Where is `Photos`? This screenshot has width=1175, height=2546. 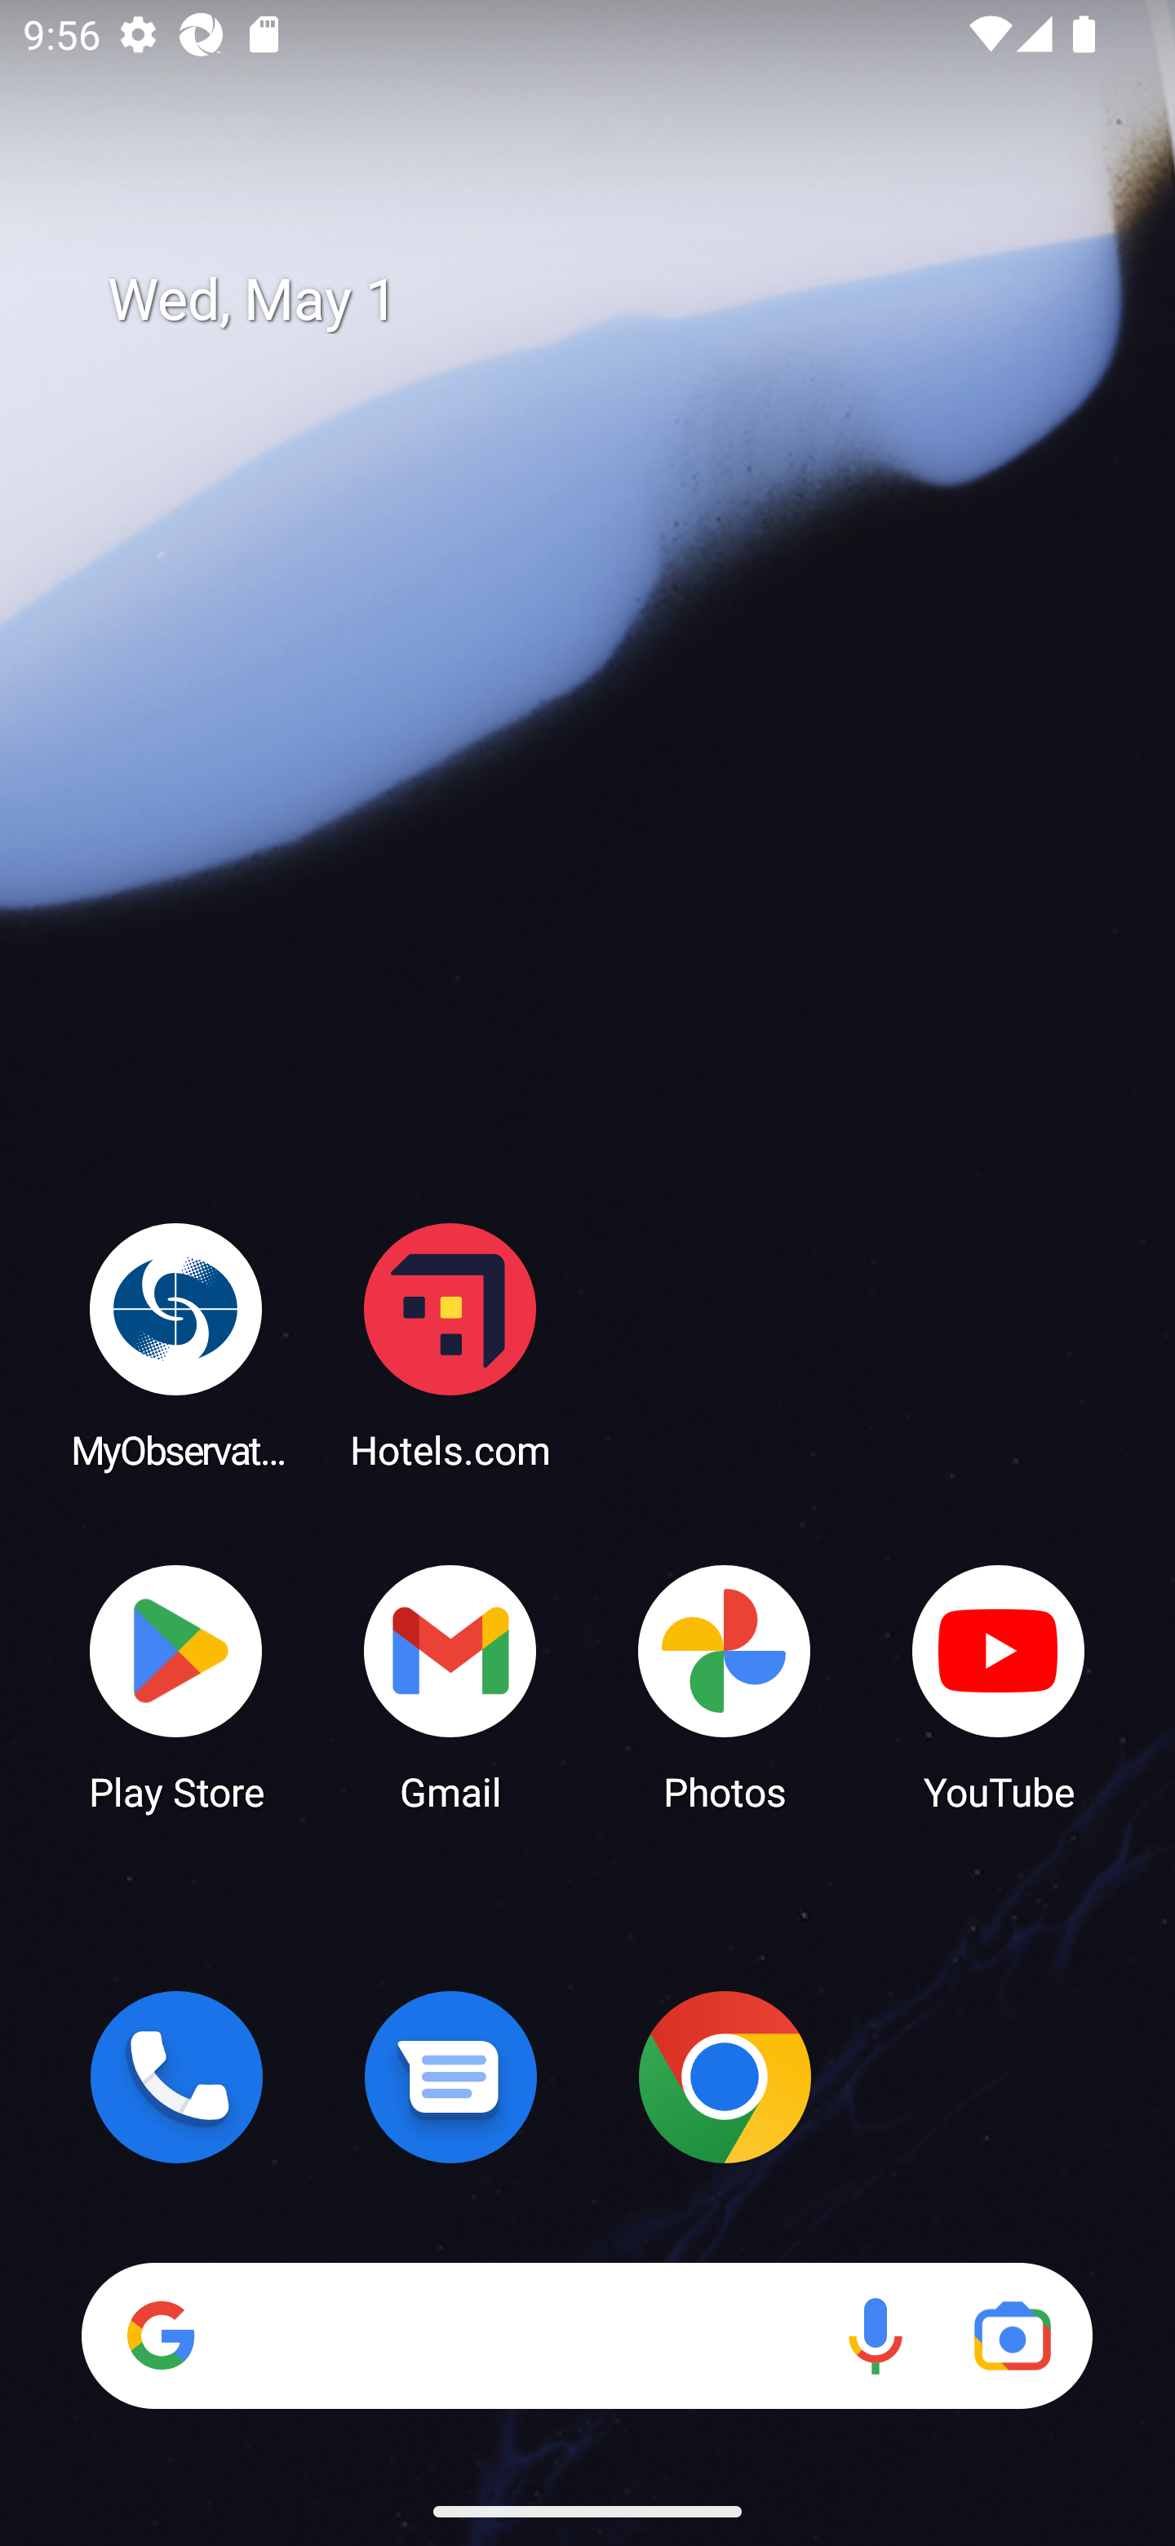 Photos is located at coordinates (725, 1686).